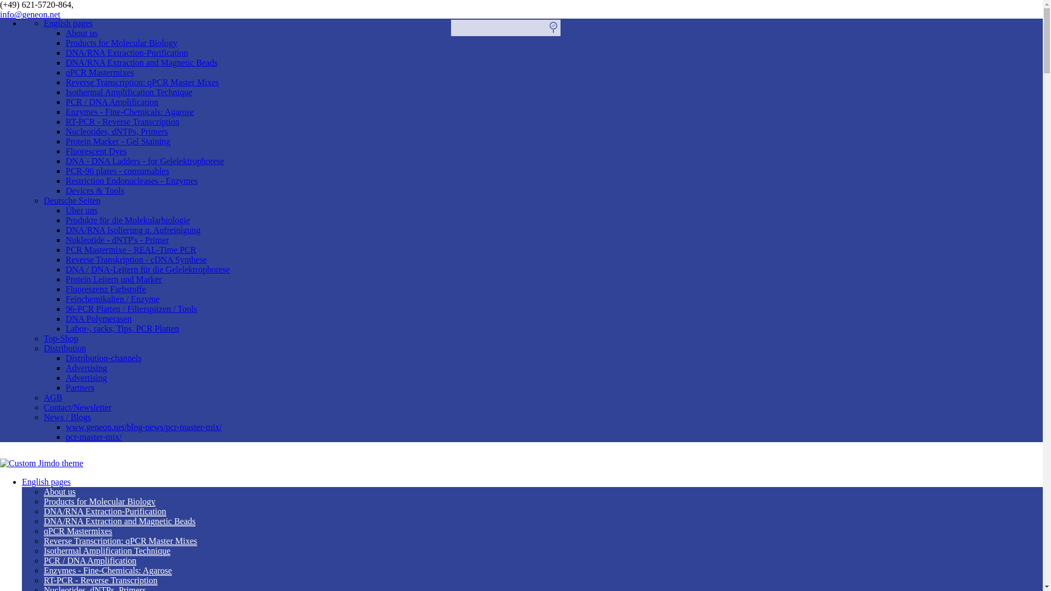 The height and width of the screenshot is (591, 1051). What do you see at coordinates (100, 72) in the screenshot?
I see `qPCR Mastermixes` at bounding box center [100, 72].